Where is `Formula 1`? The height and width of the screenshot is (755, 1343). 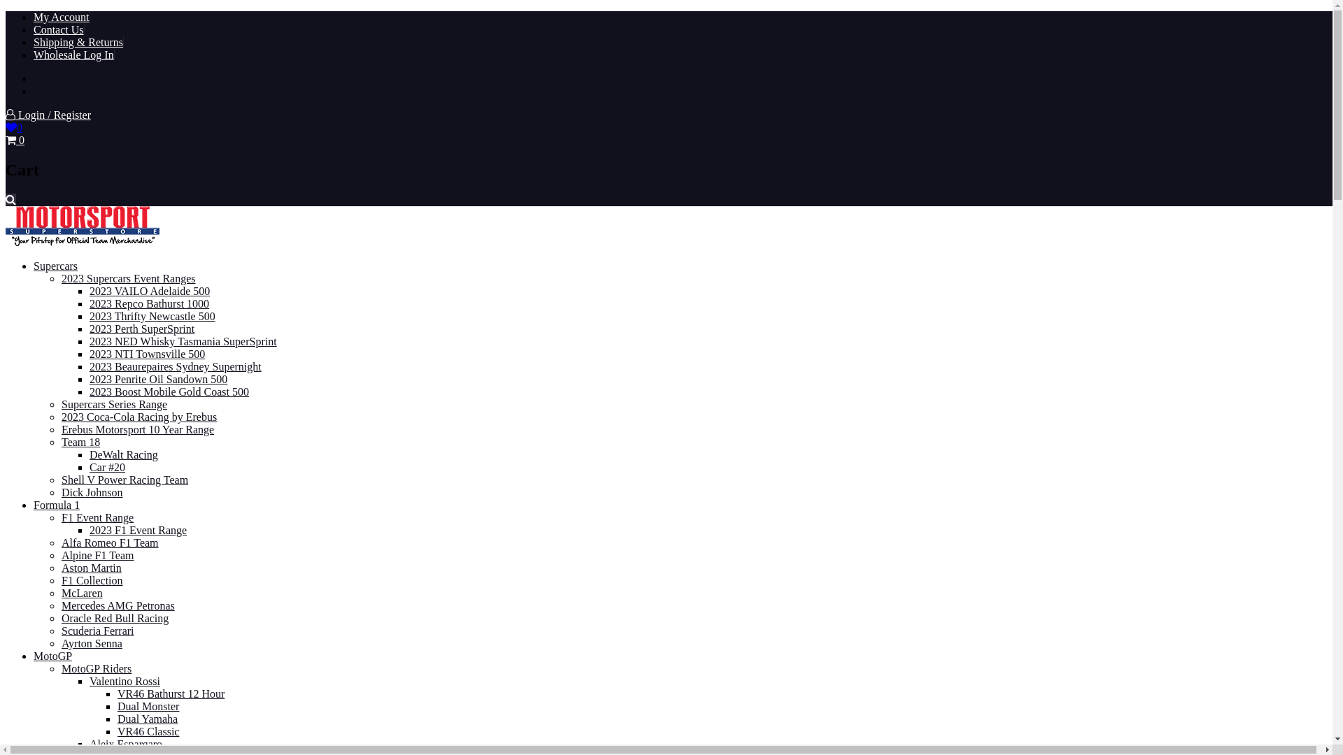 Formula 1 is located at coordinates (57, 505).